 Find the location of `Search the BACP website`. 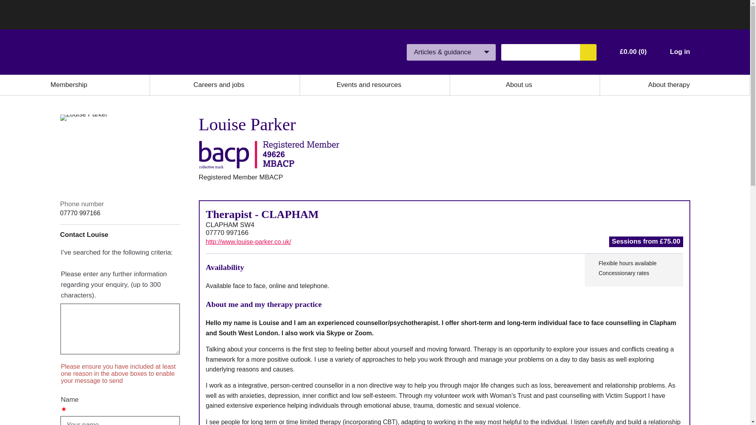

Search the BACP website is located at coordinates (588, 52).